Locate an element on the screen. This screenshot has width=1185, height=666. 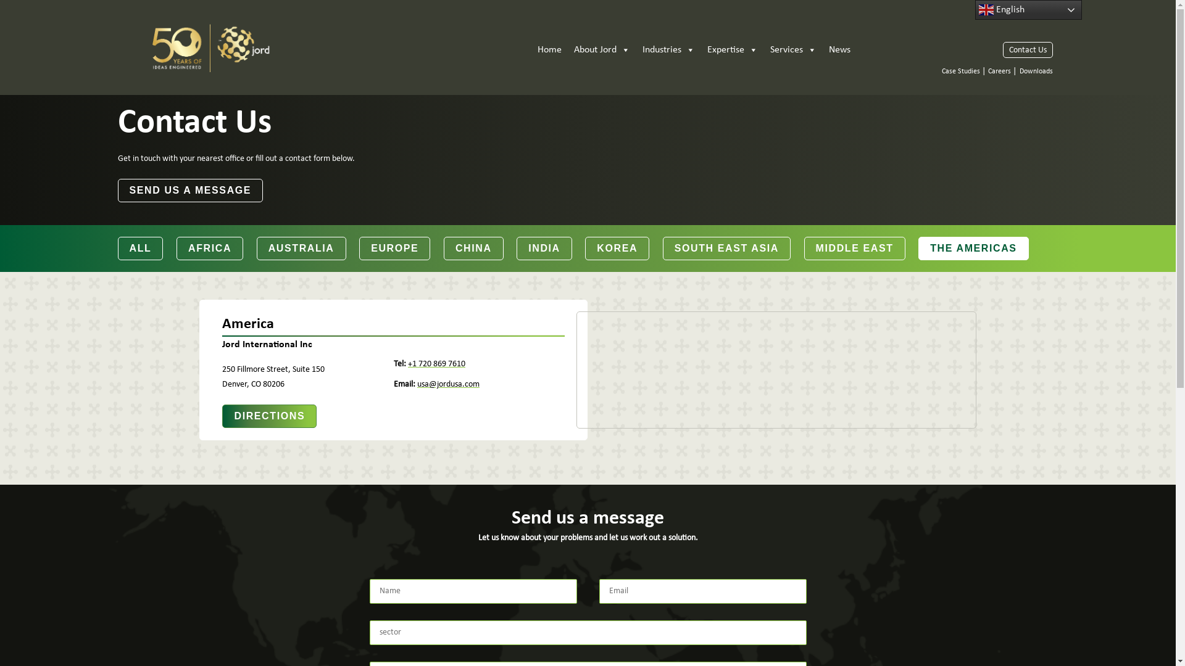
usa@jordusa.com is located at coordinates (448, 385).